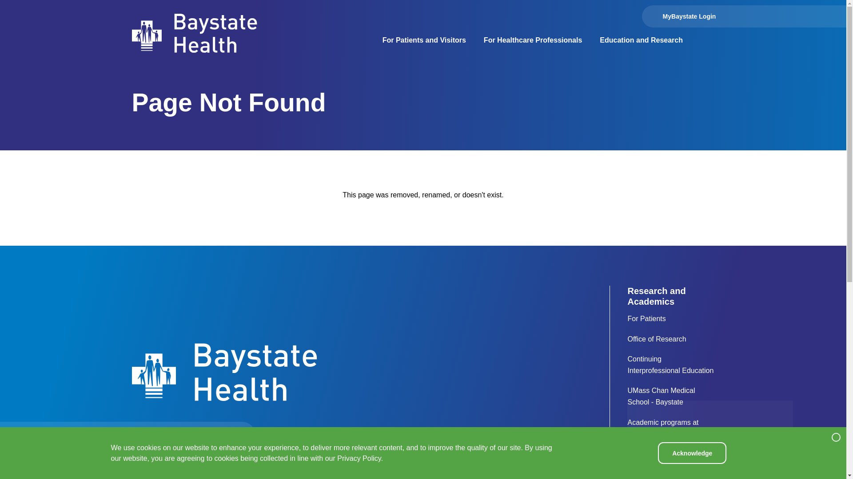 The image size is (853, 479). What do you see at coordinates (678, 16) in the screenshot?
I see `MyBaystate Login` at bounding box center [678, 16].